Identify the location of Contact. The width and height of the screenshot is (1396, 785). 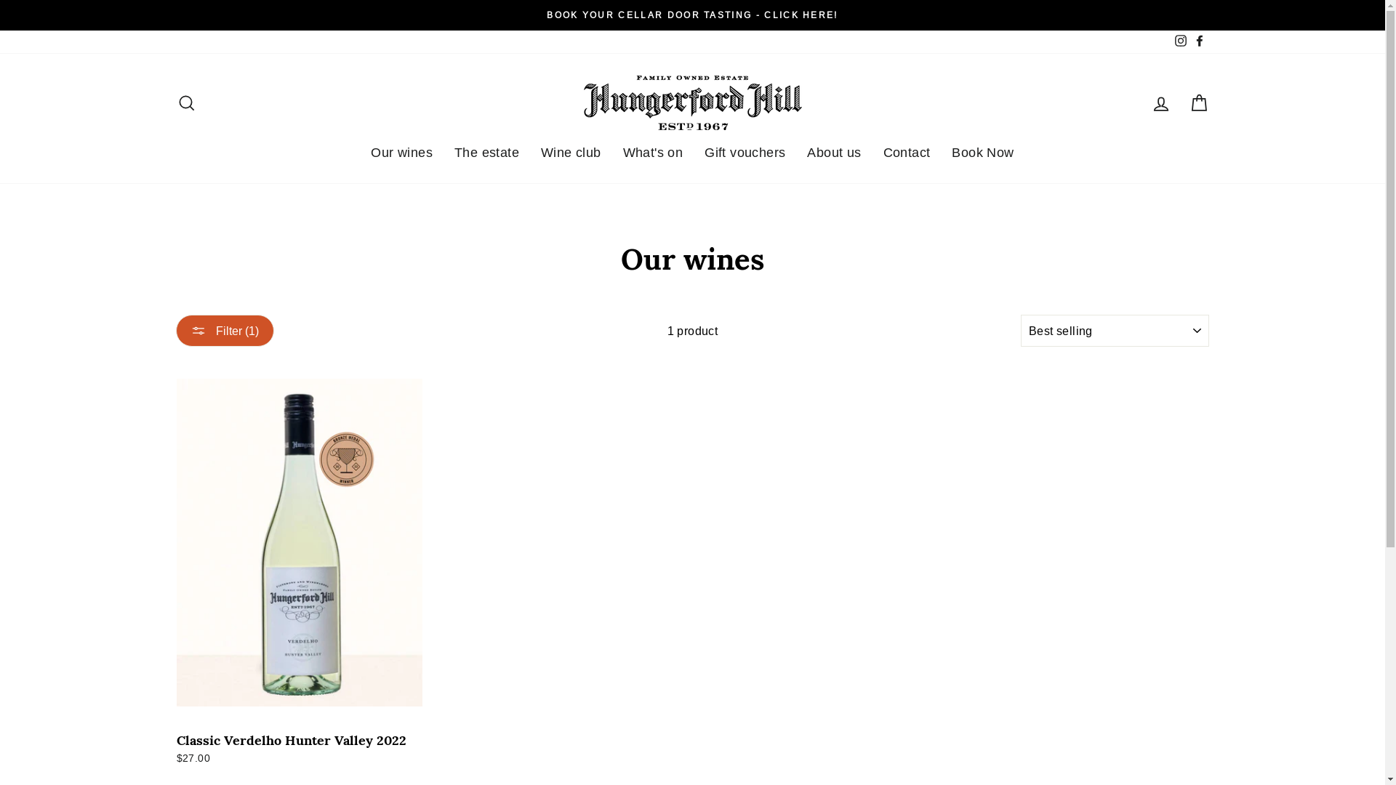
(907, 153).